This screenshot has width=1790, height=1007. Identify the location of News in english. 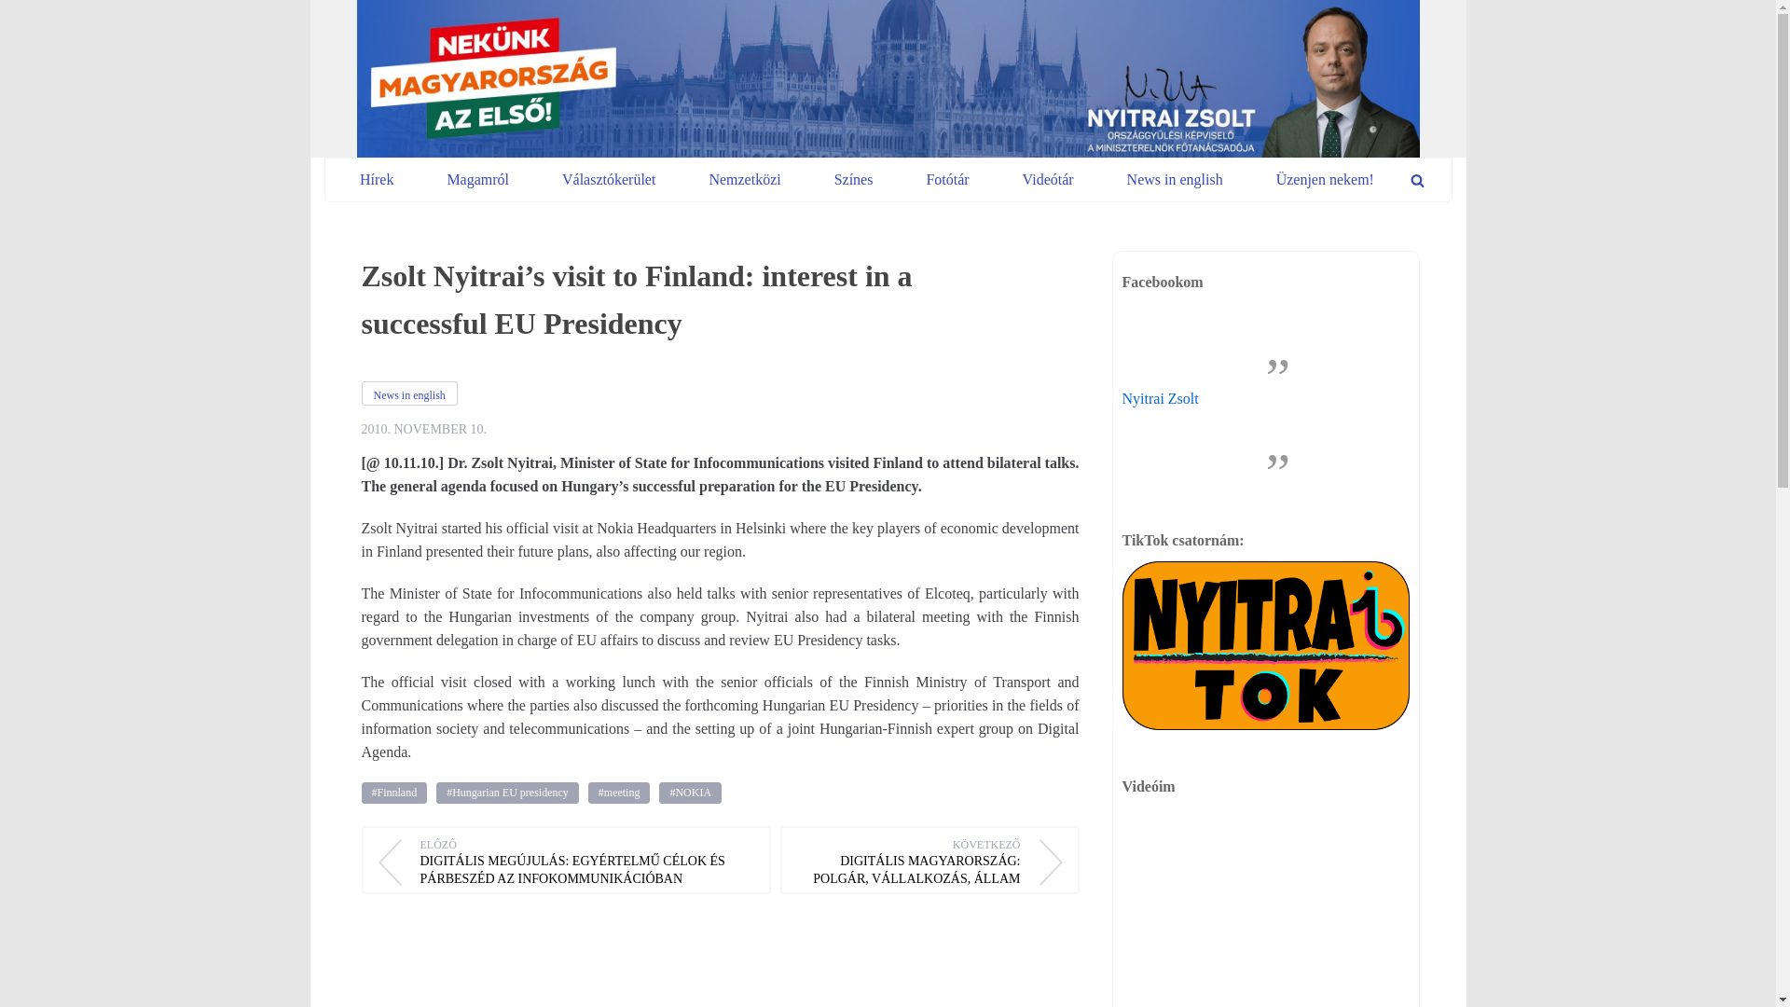
(1175, 180).